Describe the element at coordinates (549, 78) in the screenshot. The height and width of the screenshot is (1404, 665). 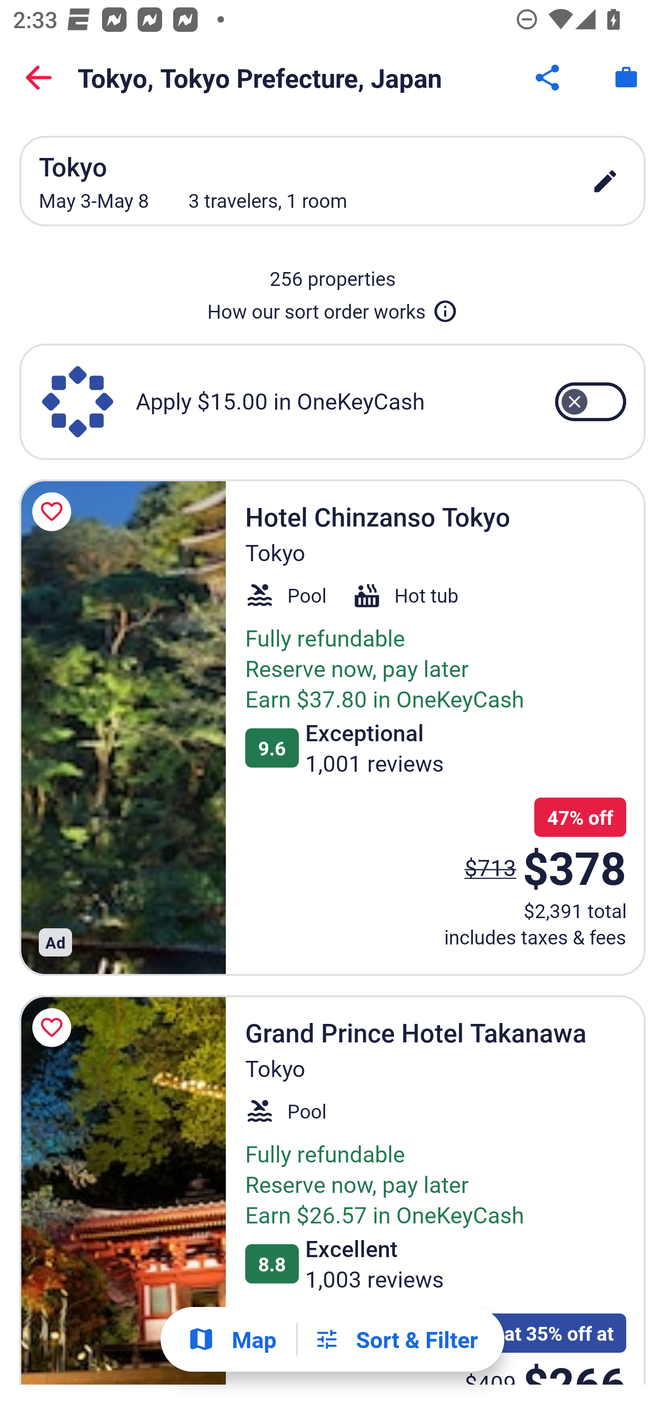
I see `Share Button` at that location.